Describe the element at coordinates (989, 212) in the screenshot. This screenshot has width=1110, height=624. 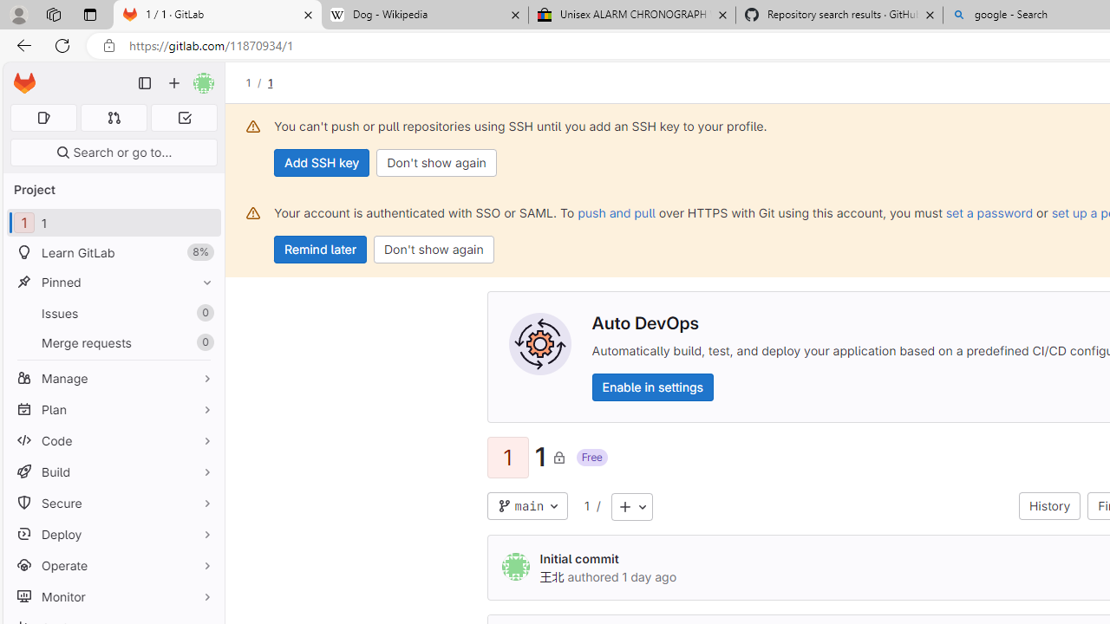
I see `set a password` at that location.